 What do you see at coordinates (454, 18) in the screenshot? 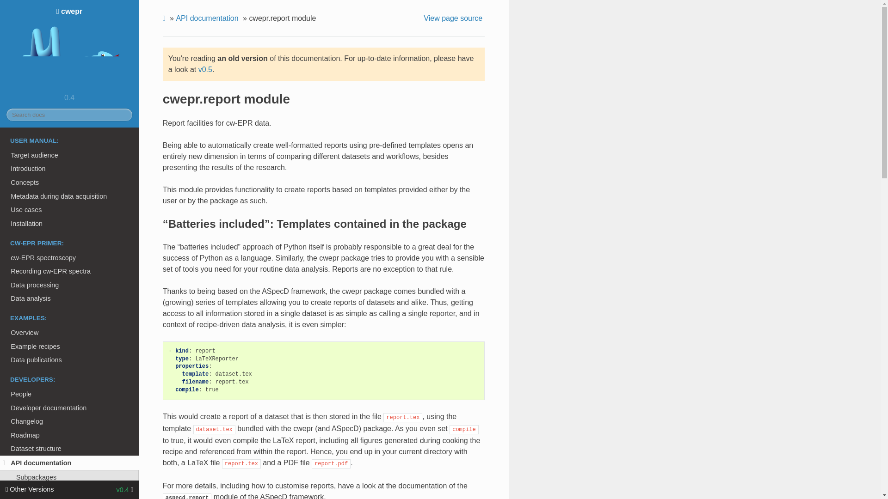
I see `View page source` at bounding box center [454, 18].